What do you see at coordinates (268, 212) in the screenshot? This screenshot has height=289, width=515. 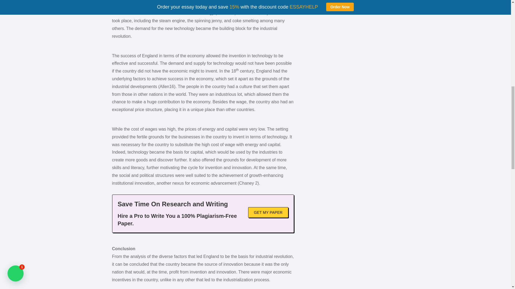 I see `GET MY PAPER` at bounding box center [268, 212].